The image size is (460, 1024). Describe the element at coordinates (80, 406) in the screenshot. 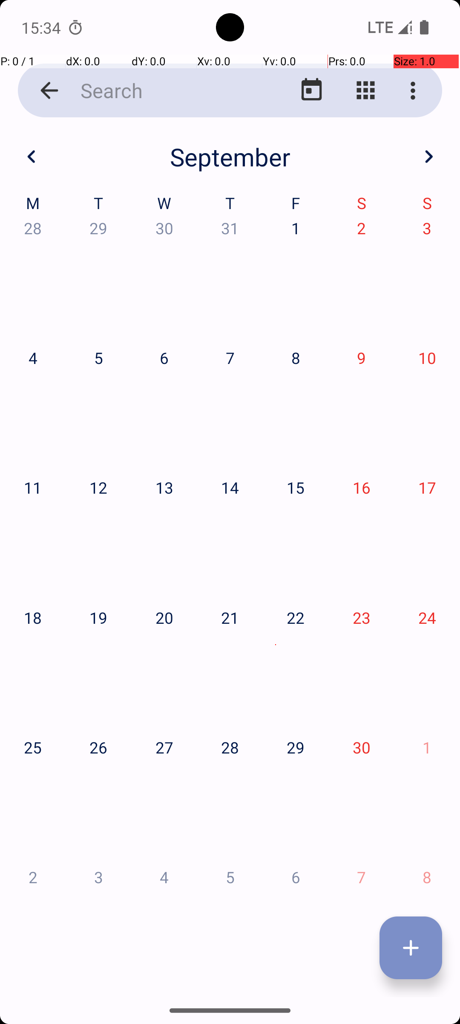

I see `APRIL` at that location.